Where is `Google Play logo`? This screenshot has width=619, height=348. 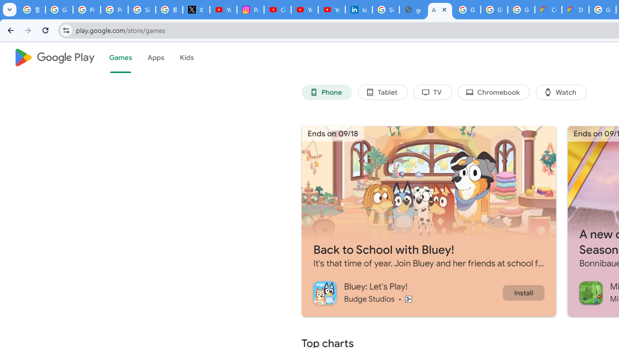 Google Play logo is located at coordinates (54, 58).